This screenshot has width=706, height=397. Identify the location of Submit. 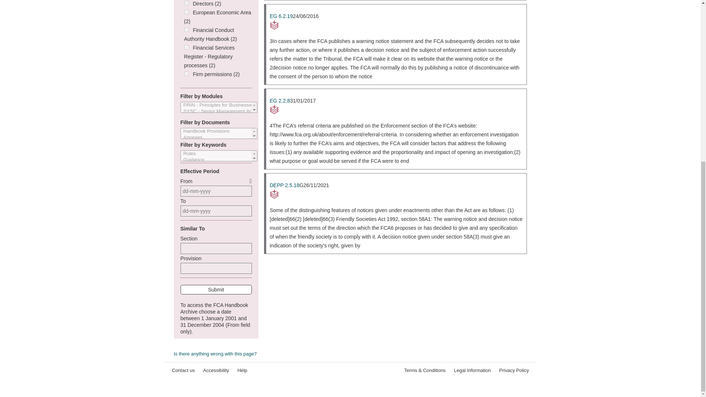
(215, 290).